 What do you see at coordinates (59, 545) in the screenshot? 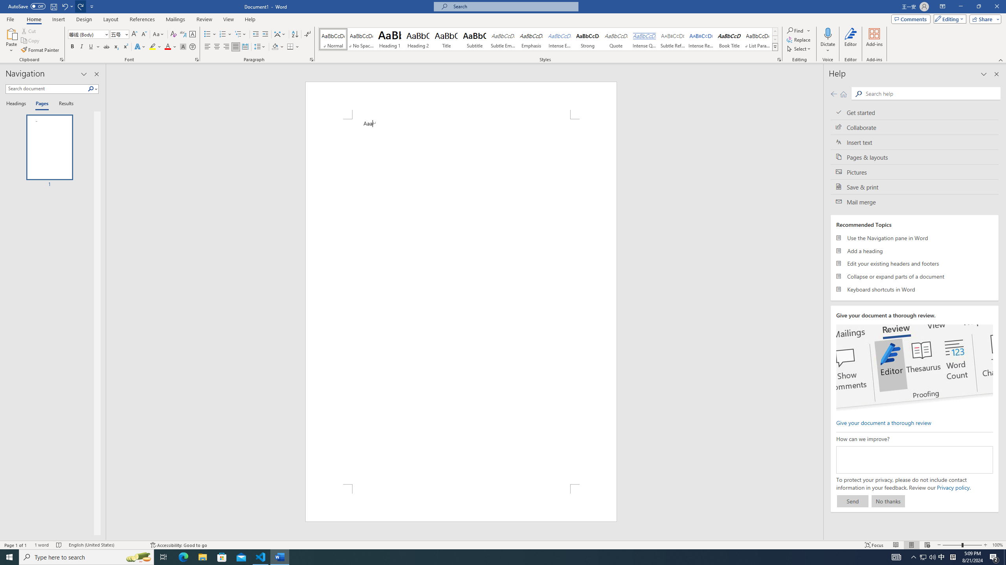
I see `Spelling and Grammar Check No Errors` at bounding box center [59, 545].